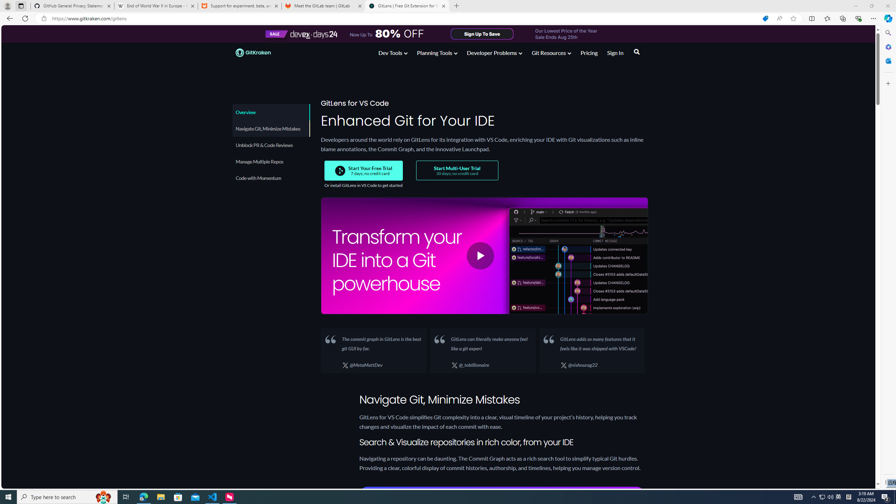 The image size is (896, 504). I want to click on Code with Momentum, so click(271, 178).